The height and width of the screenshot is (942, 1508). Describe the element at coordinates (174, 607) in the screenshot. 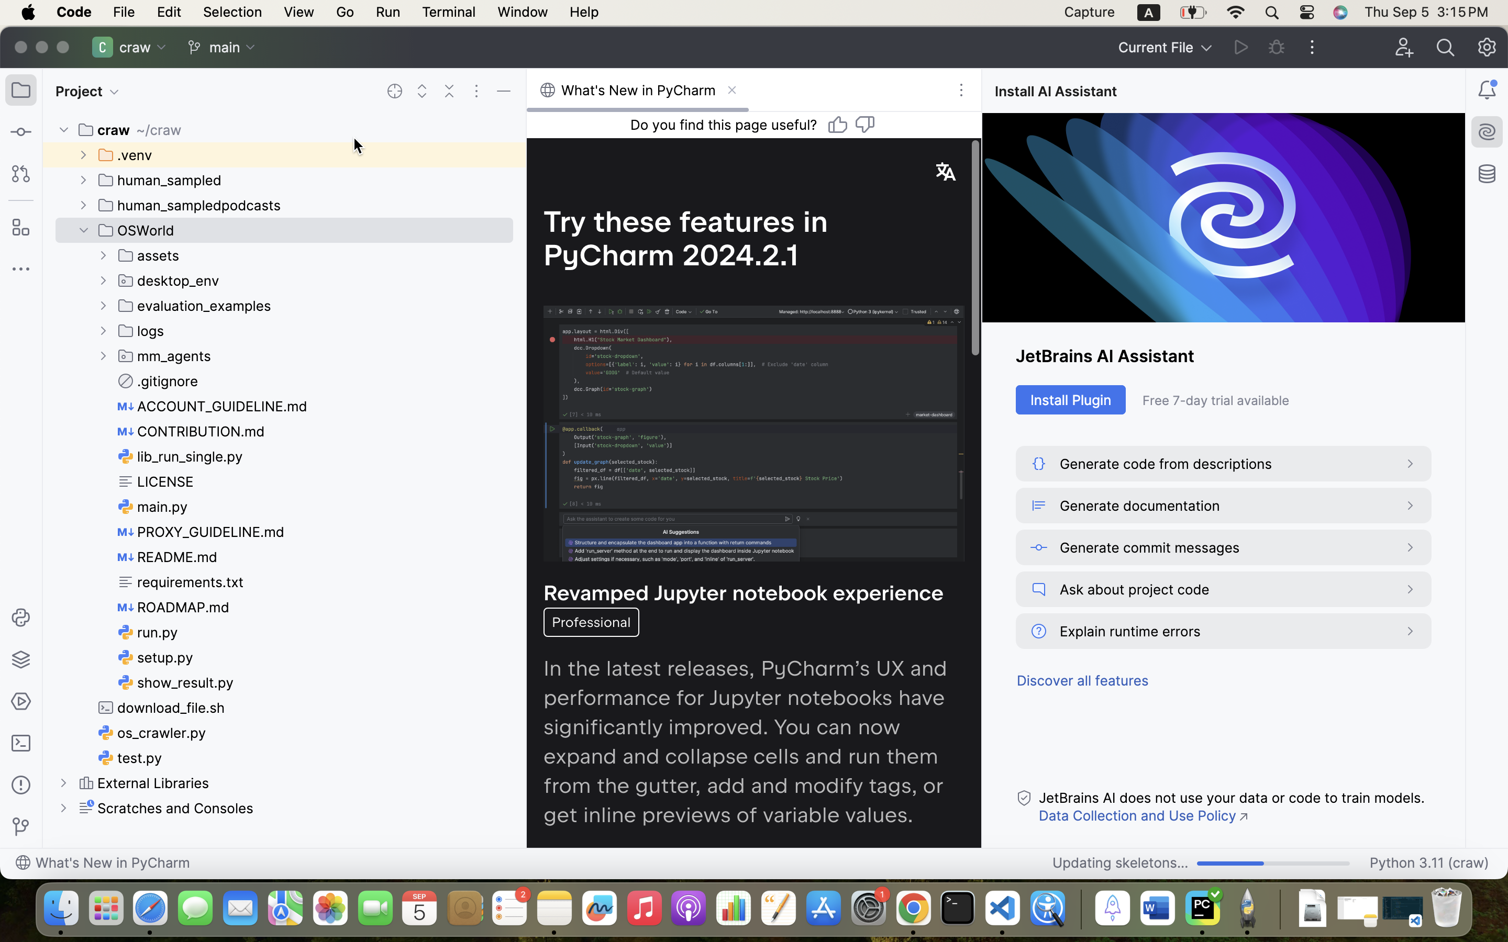

I see `ROADMAP.md` at that location.